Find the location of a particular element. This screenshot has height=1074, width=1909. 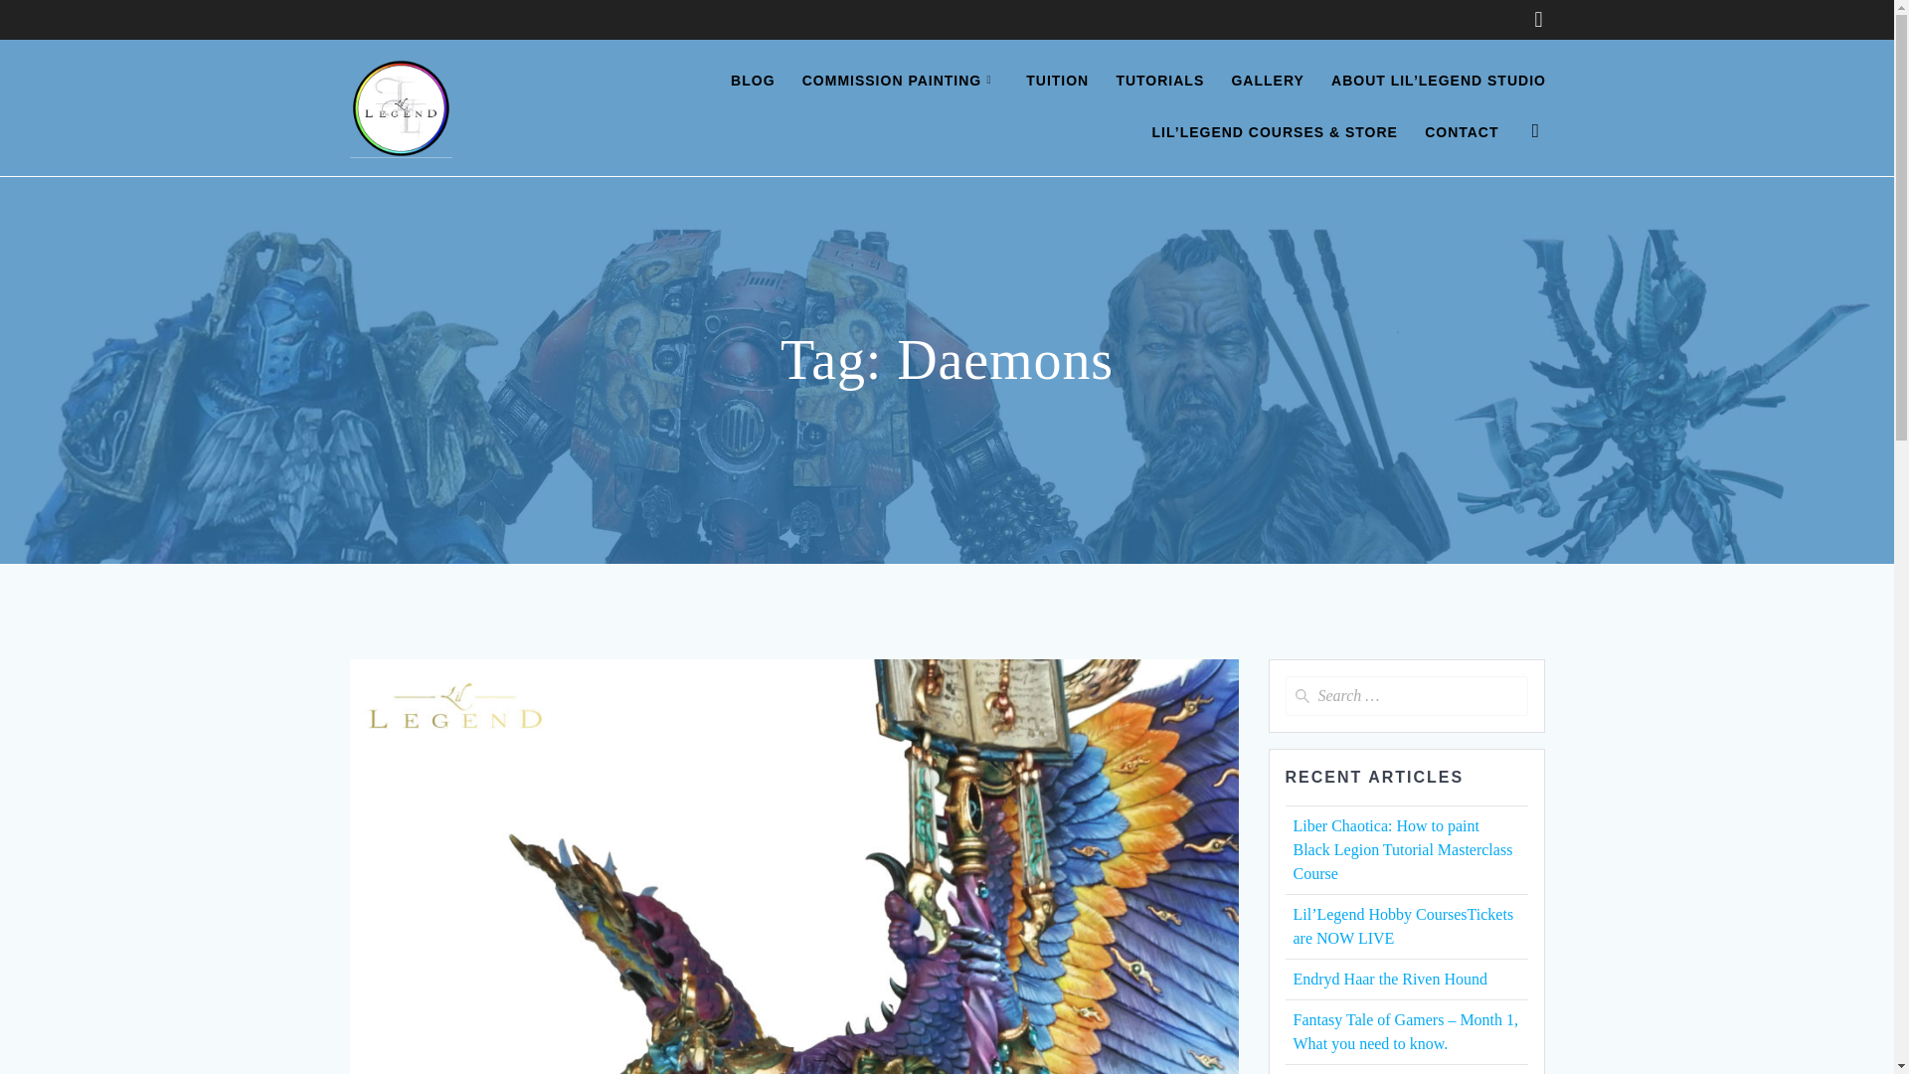

TUITION is located at coordinates (1057, 82).